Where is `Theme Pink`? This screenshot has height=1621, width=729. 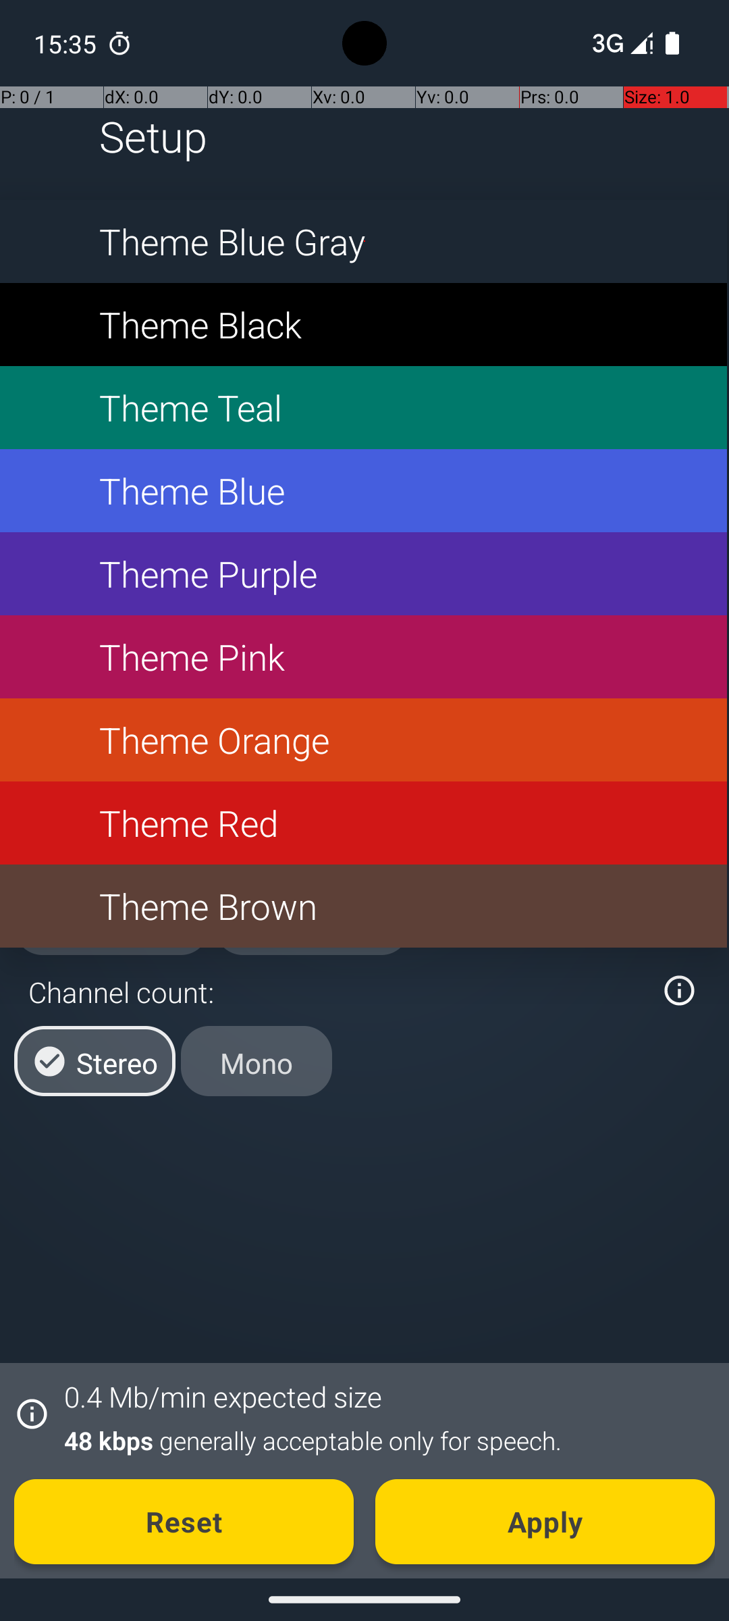
Theme Pink is located at coordinates (363, 657).